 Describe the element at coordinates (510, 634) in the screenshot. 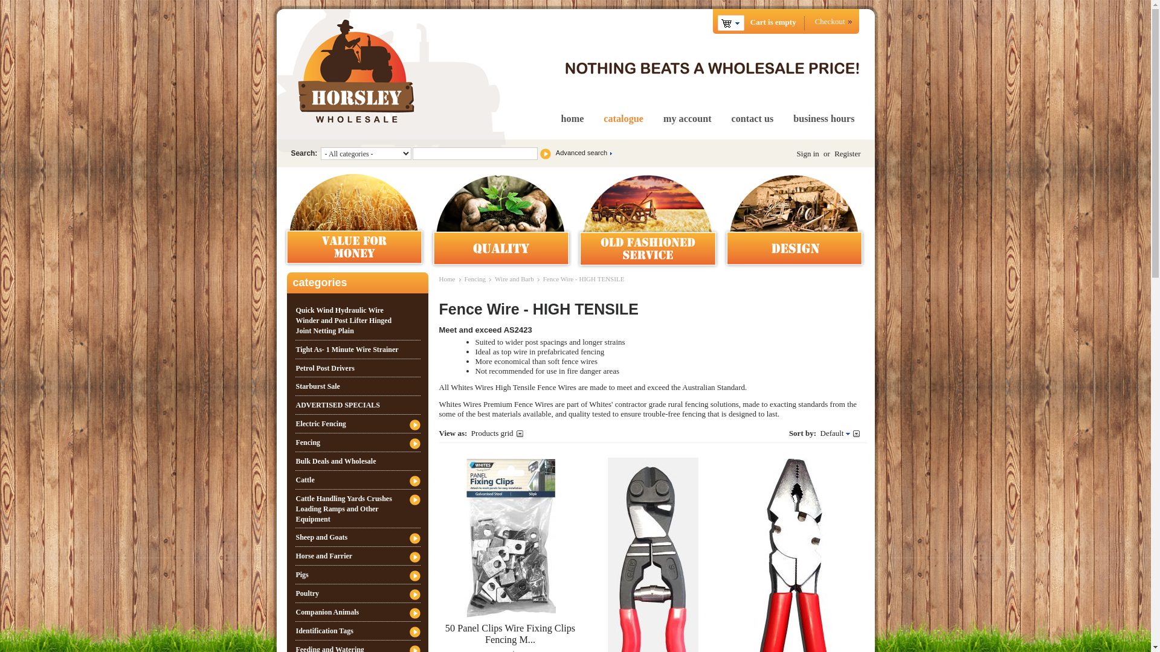

I see `50 Panel Clips Wire Fixing Clips Fencing M...` at that location.